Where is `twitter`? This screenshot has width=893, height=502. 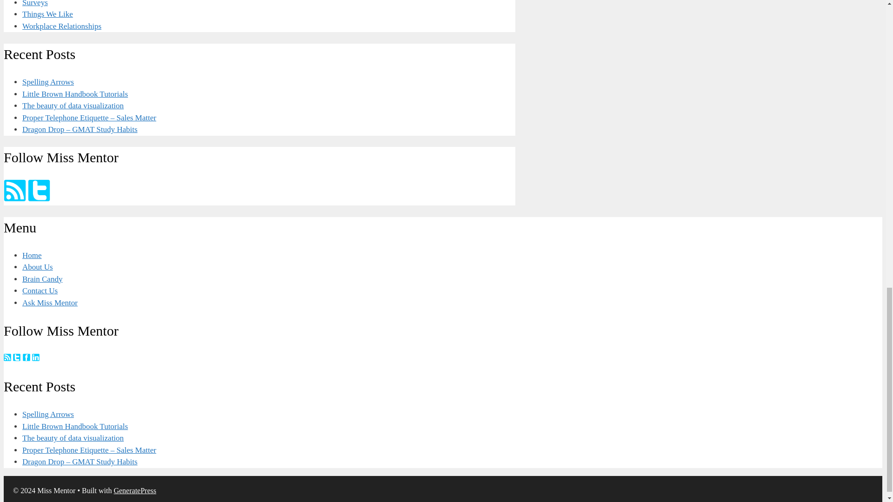
twitter is located at coordinates (17, 357).